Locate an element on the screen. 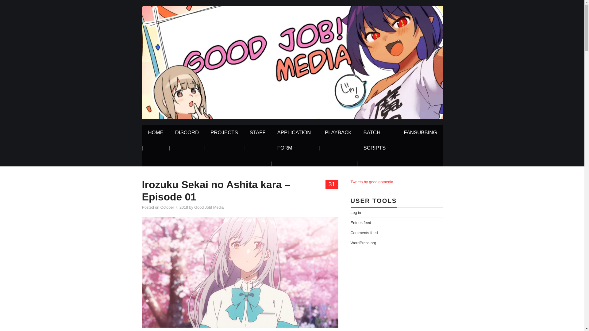 Image resolution: width=589 pixels, height=331 pixels. DISCORD is located at coordinates (187, 132).